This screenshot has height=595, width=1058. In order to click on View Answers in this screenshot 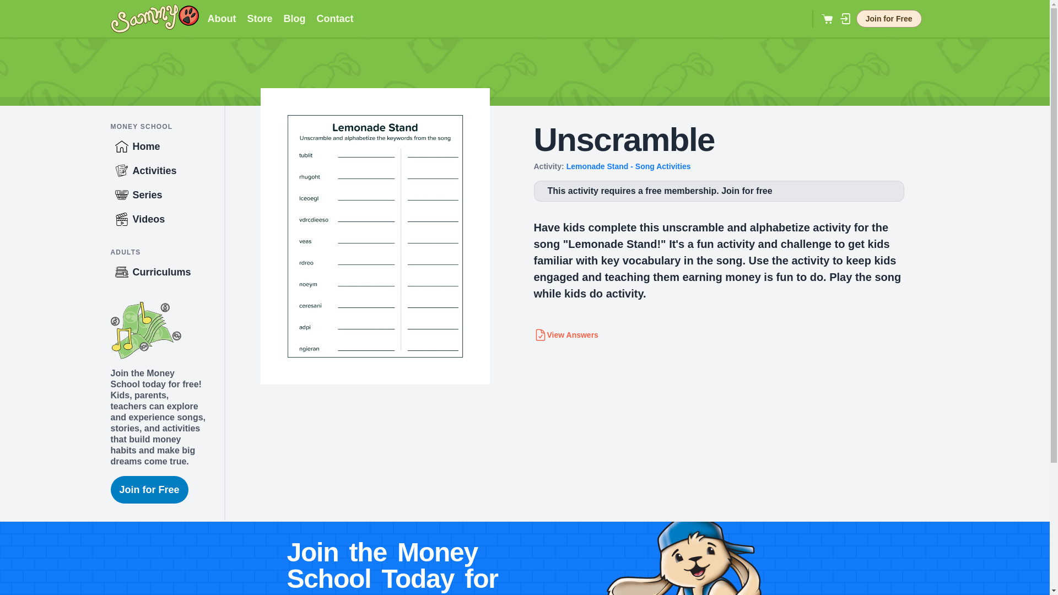, I will do `click(565, 335)`.